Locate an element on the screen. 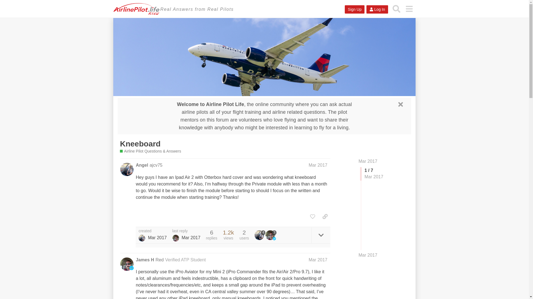 Image resolution: width=533 pixels, height=299 pixels. like this post is located at coordinates (313, 216).